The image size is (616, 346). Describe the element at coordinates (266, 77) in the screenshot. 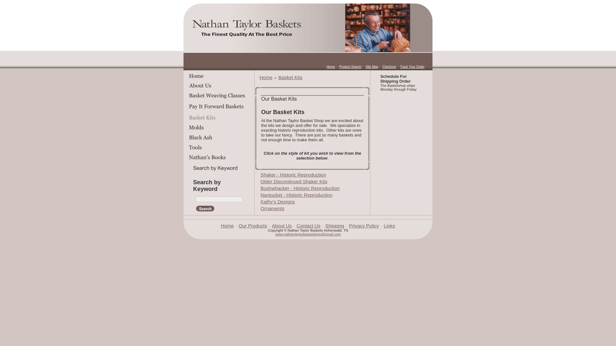

I see `Home` at that location.